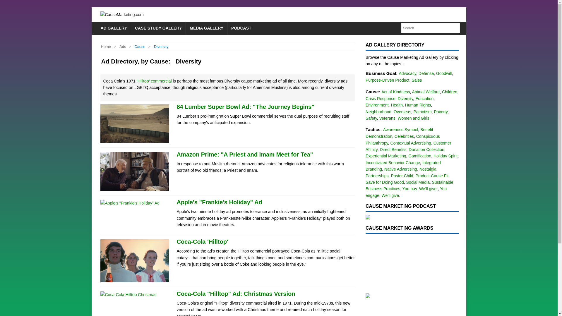 Image resolution: width=562 pixels, height=316 pixels. Describe the element at coordinates (122, 47) in the screenshot. I see `Ads` at that location.